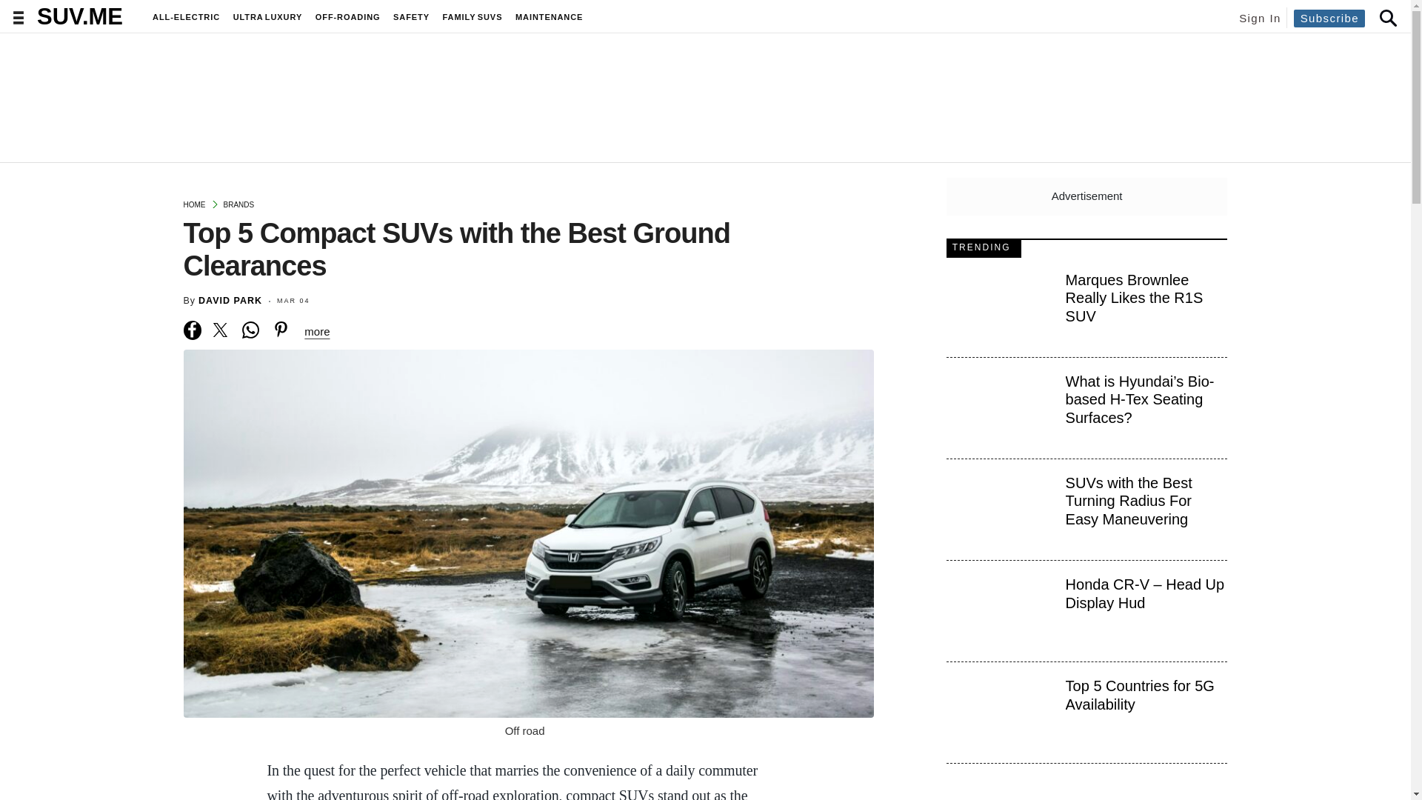  I want to click on Share on Facebook, so click(193, 330).